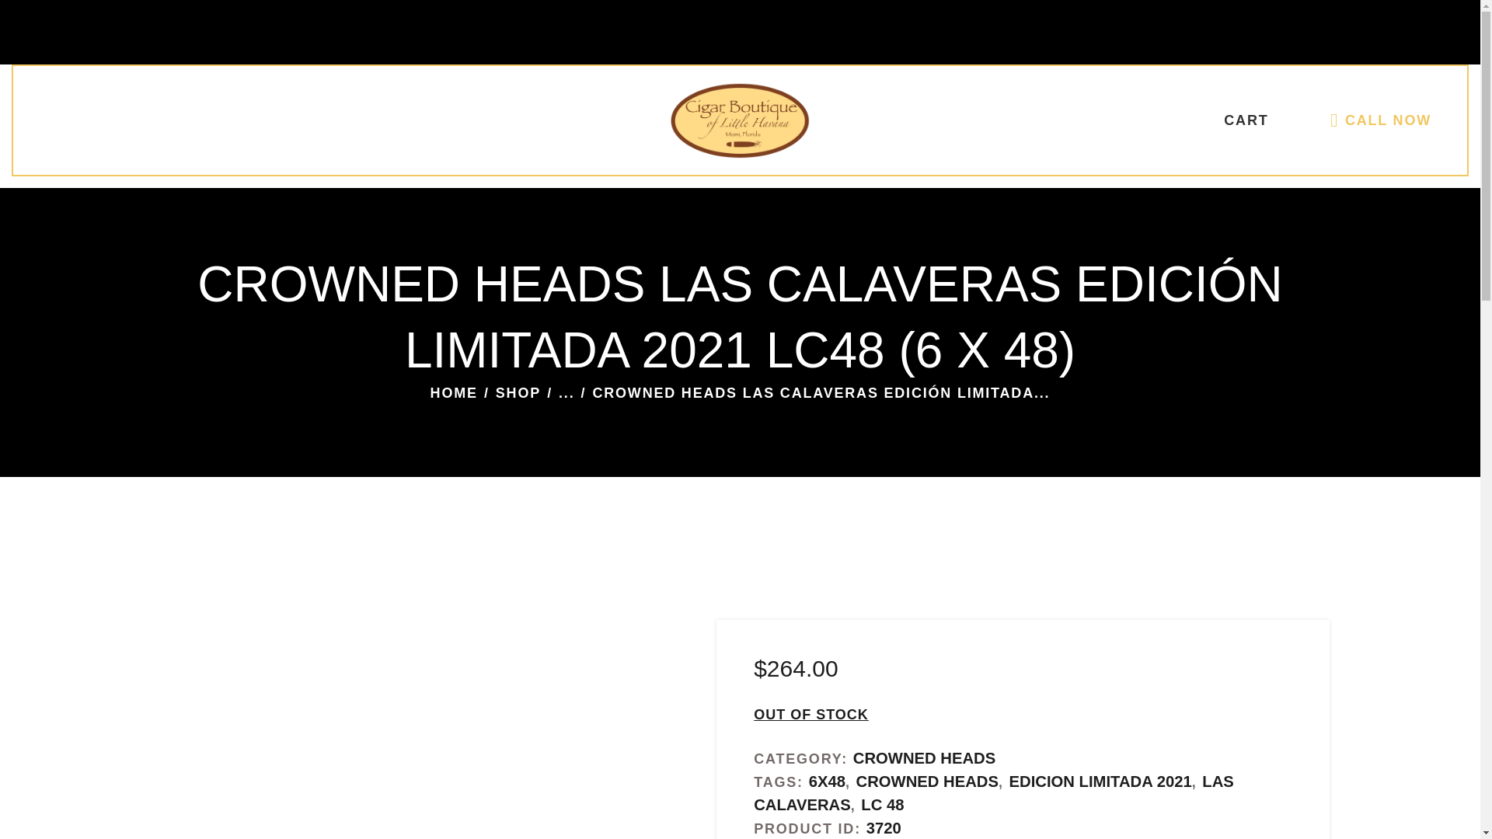 The height and width of the screenshot is (839, 1492). Describe the element at coordinates (882, 804) in the screenshot. I see `LC 48` at that location.